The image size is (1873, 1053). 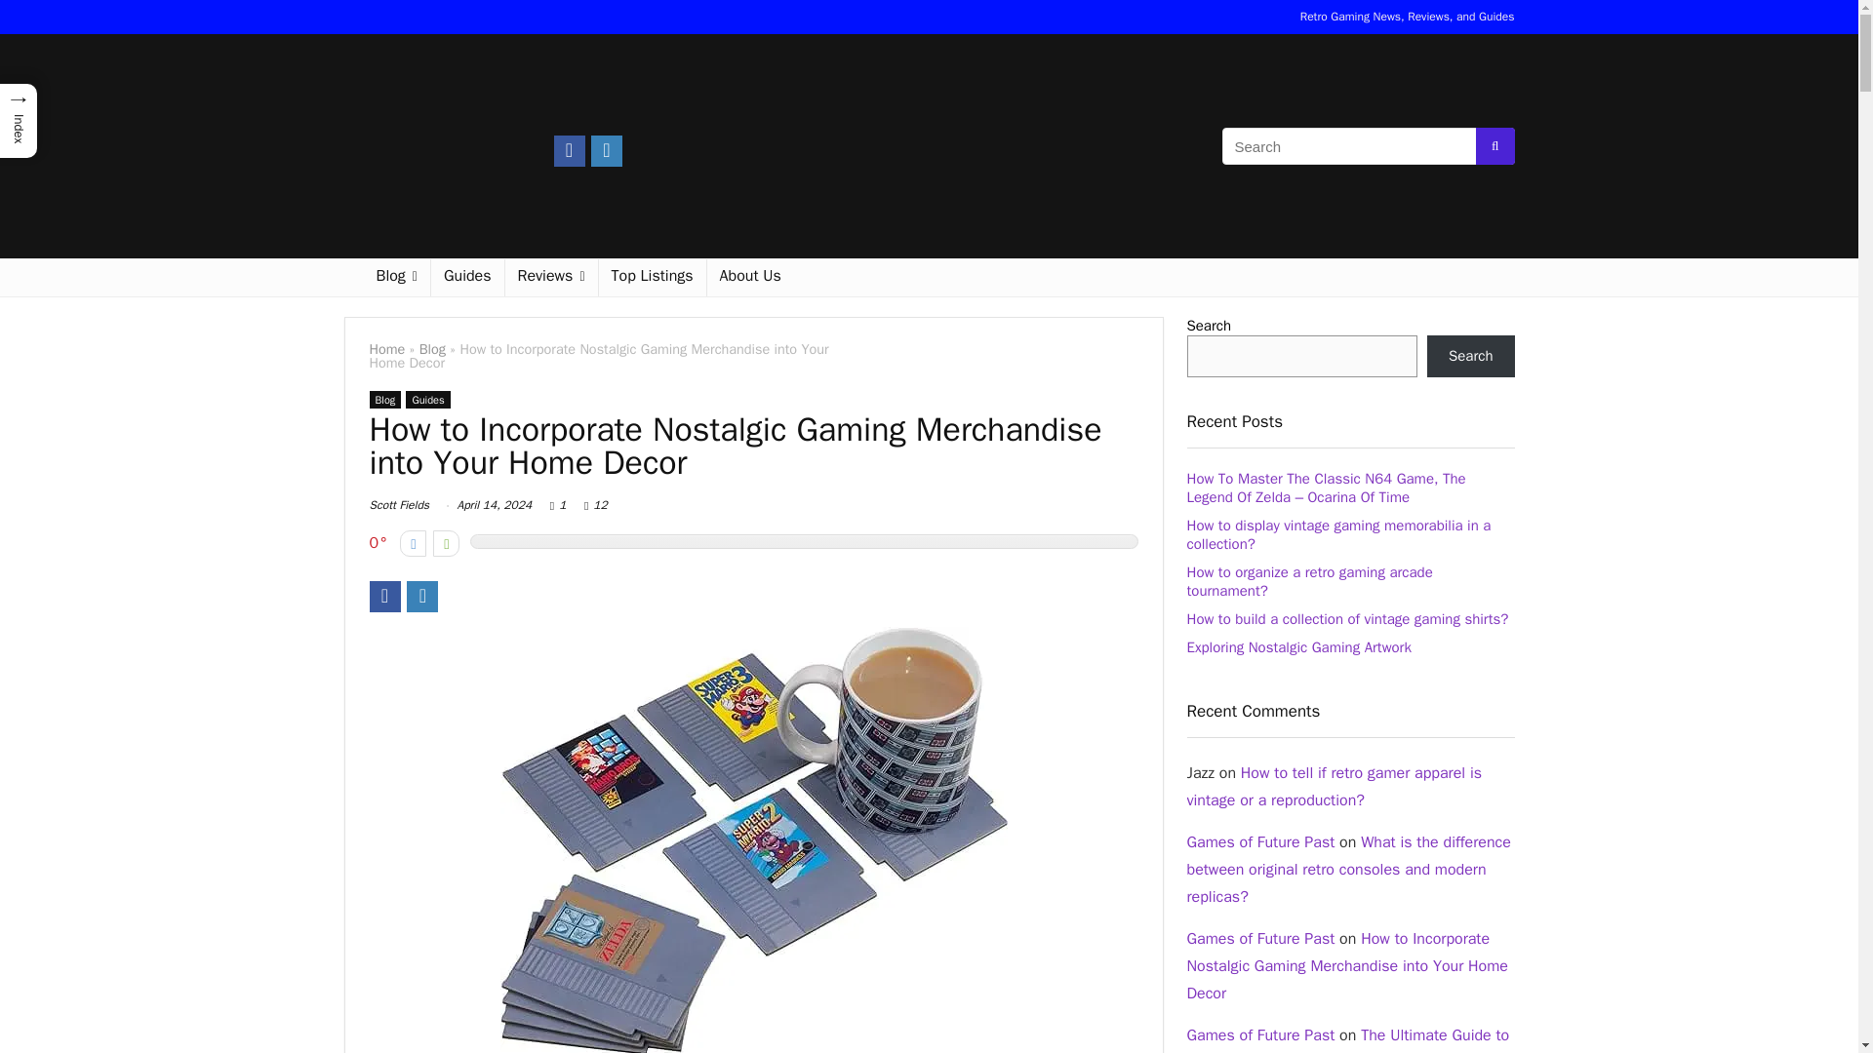 I want to click on Instagramm, so click(x=421, y=597).